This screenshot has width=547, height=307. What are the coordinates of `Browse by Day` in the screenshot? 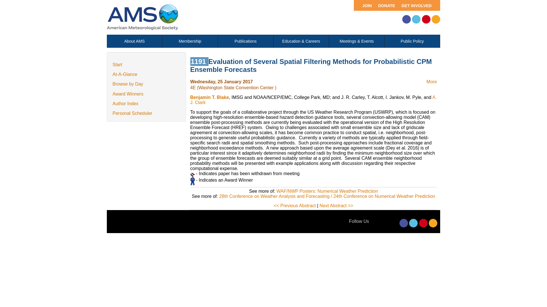 It's located at (128, 84).